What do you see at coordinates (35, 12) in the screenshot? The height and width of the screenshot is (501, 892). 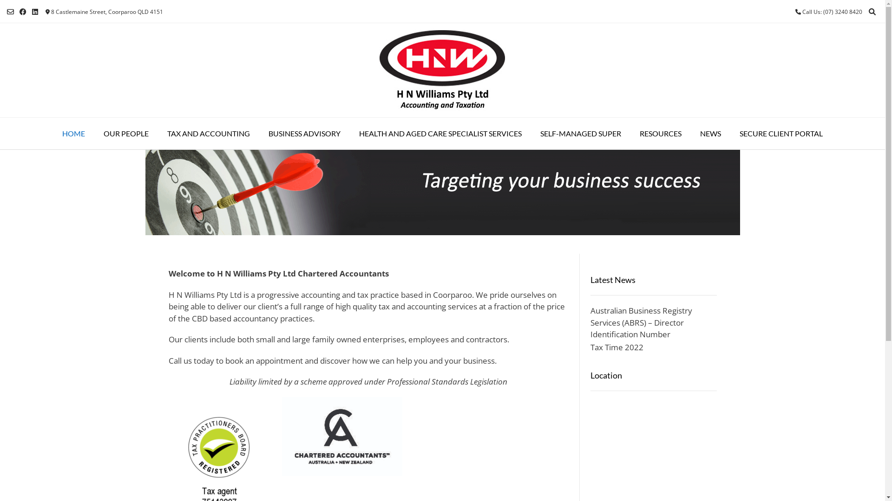 I see `Find Us on LinkedIn` at bounding box center [35, 12].